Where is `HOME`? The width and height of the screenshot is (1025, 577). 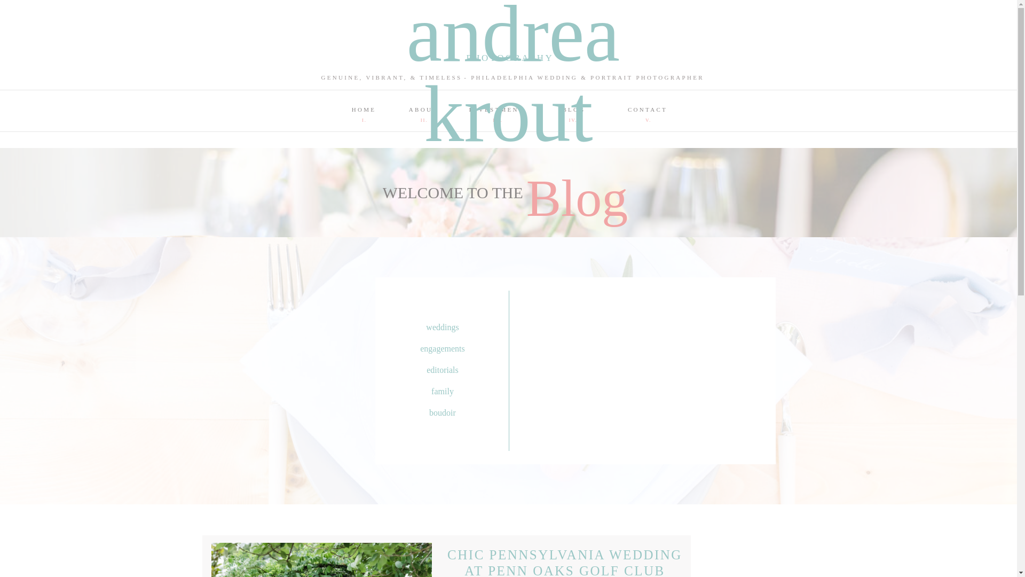
HOME is located at coordinates (363, 108).